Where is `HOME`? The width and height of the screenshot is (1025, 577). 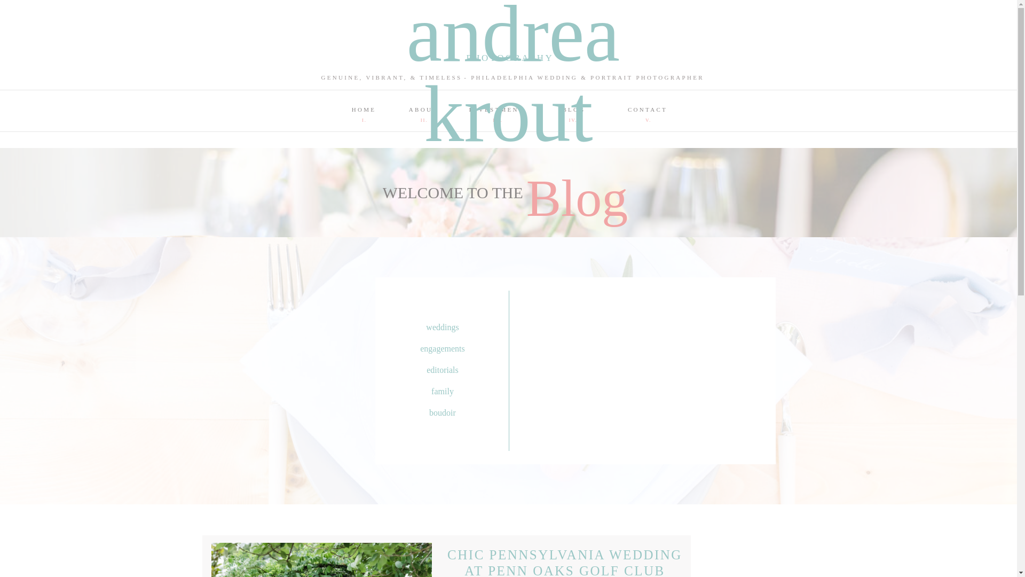
HOME is located at coordinates (363, 108).